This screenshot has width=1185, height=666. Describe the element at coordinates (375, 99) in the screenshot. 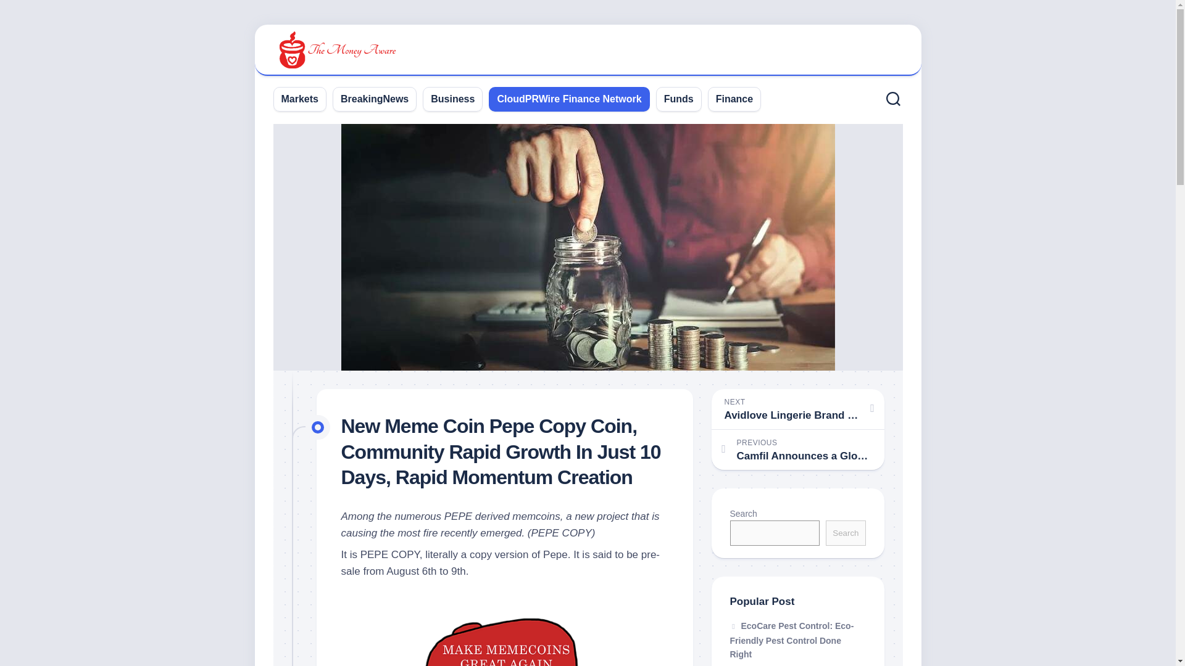

I see `BreakingNews` at that location.